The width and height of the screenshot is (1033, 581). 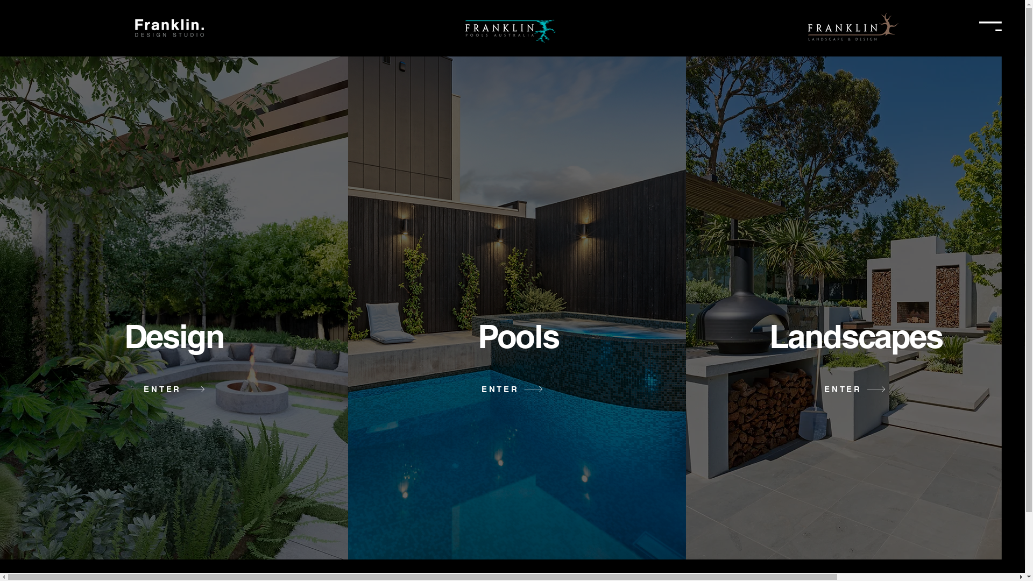 What do you see at coordinates (518, 336) in the screenshot?
I see `Pools` at bounding box center [518, 336].